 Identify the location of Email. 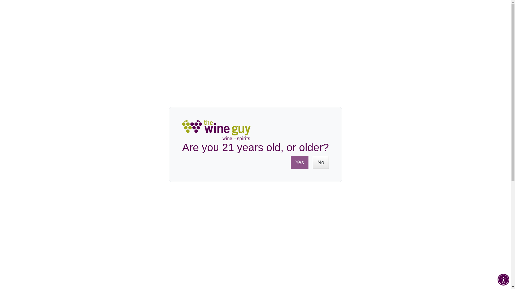
(410, 153).